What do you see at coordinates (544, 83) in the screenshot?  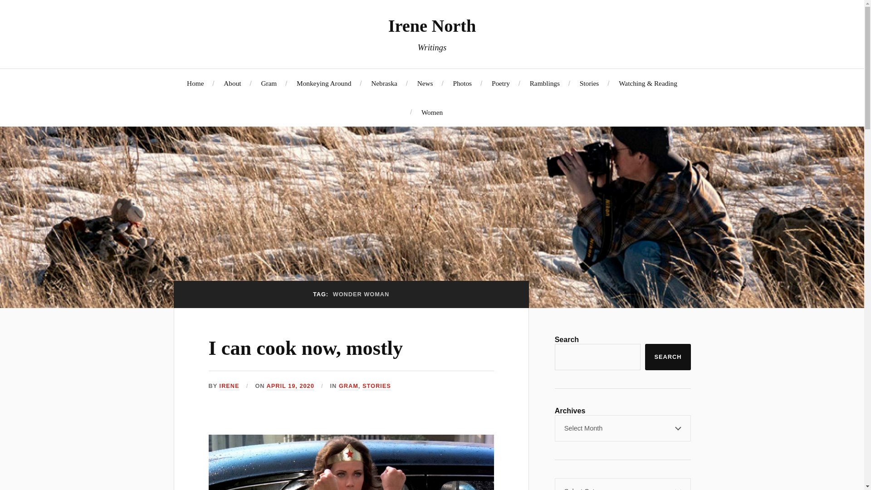 I see `Ramblings` at bounding box center [544, 83].